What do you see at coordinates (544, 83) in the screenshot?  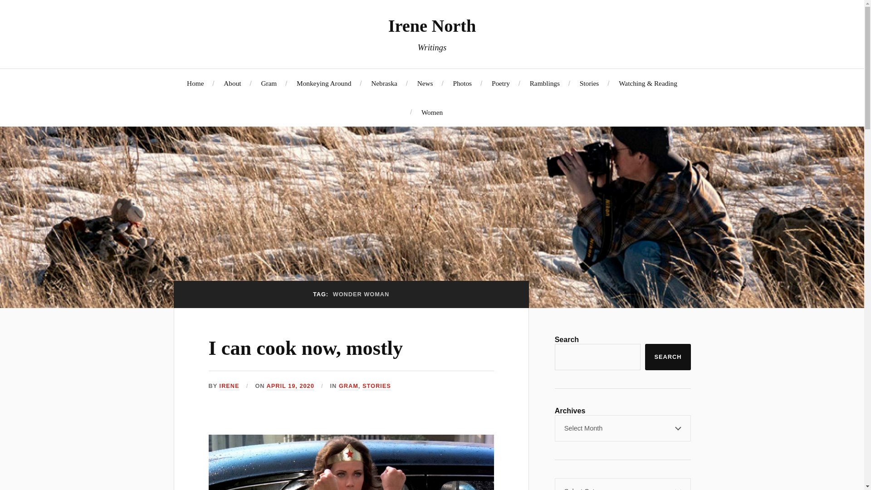 I see `Ramblings` at bounding box center [544, 83].